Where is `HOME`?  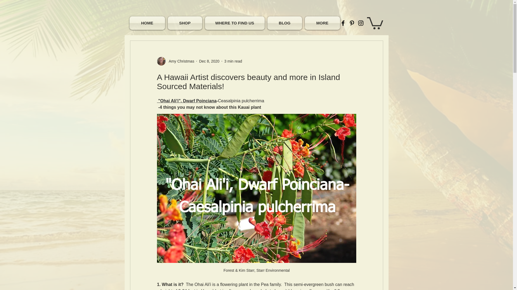 HOME is located at coordinates (148, 23).